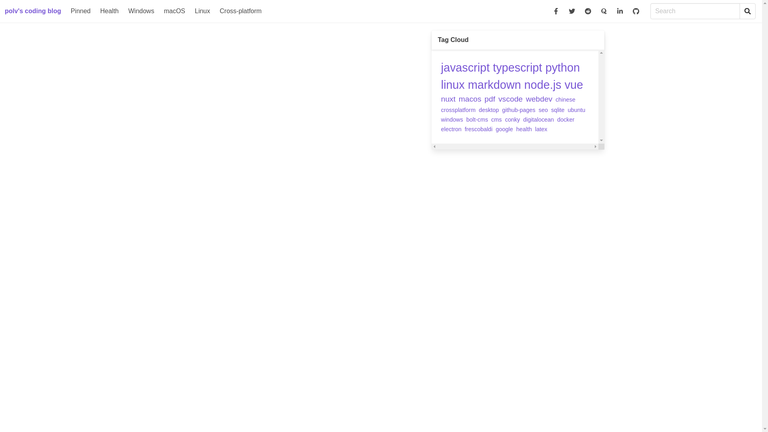 This screenshot has height=432, width=768. What do you see at coordinates (452, 120) in the screenshot?
I see `windows` at bounding box center [452, 120].